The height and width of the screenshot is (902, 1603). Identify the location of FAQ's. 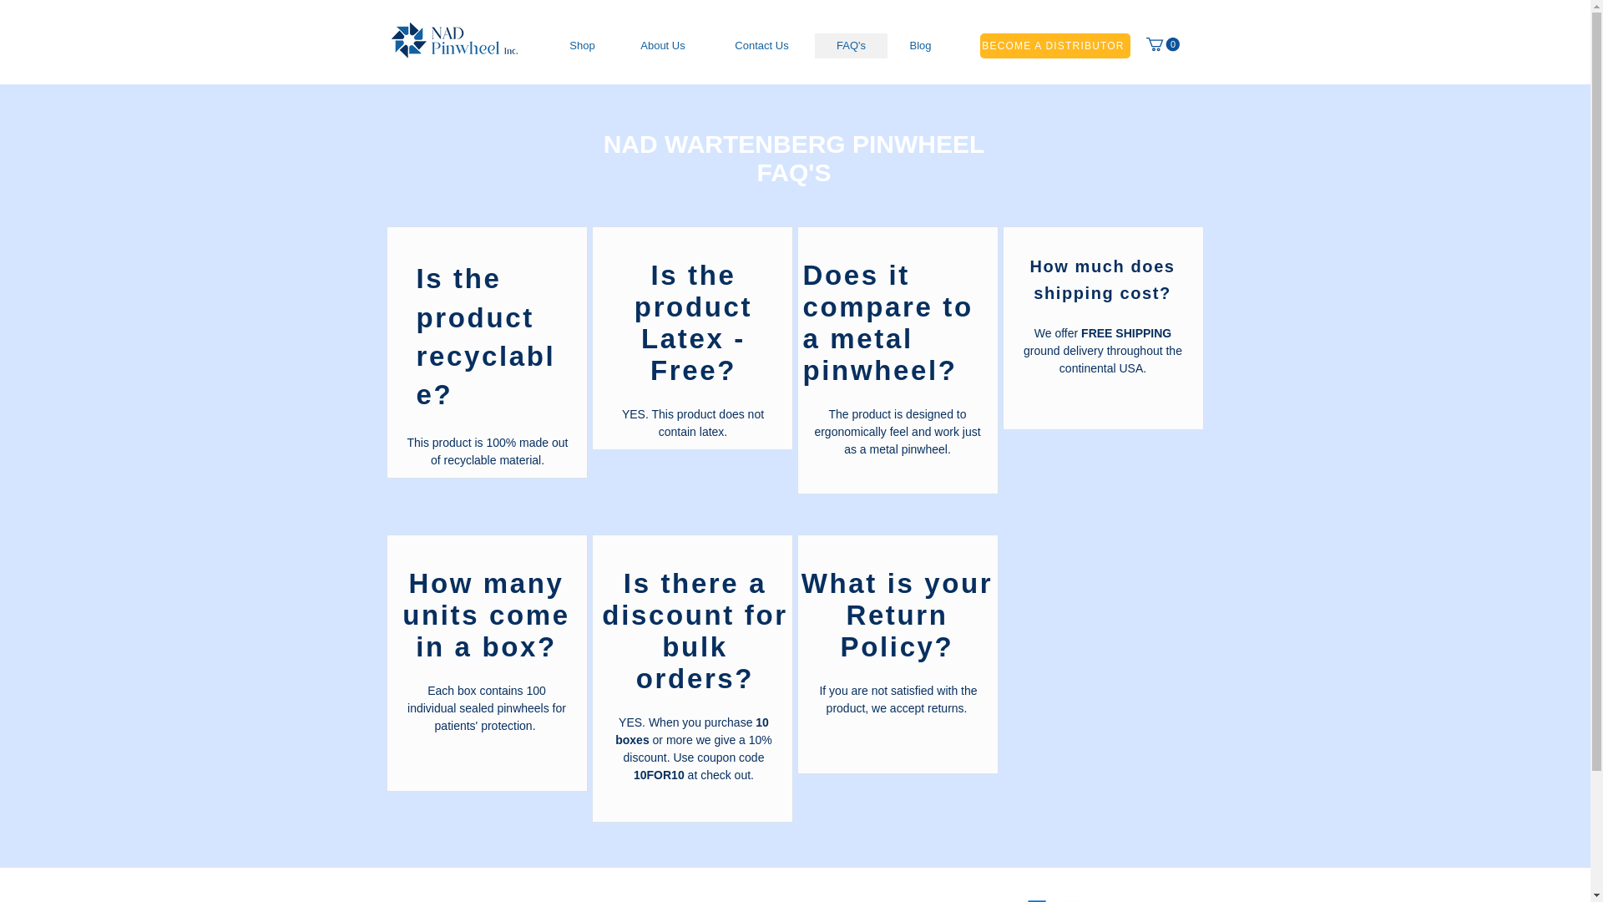
(851, 45).